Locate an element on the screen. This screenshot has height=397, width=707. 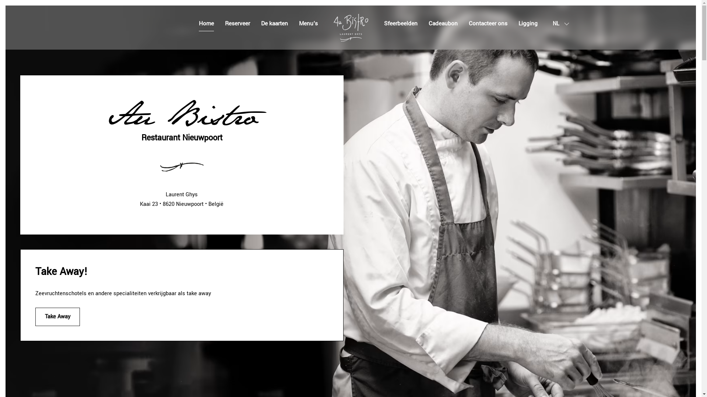
De kaarten is located at coordinates (274, 24).